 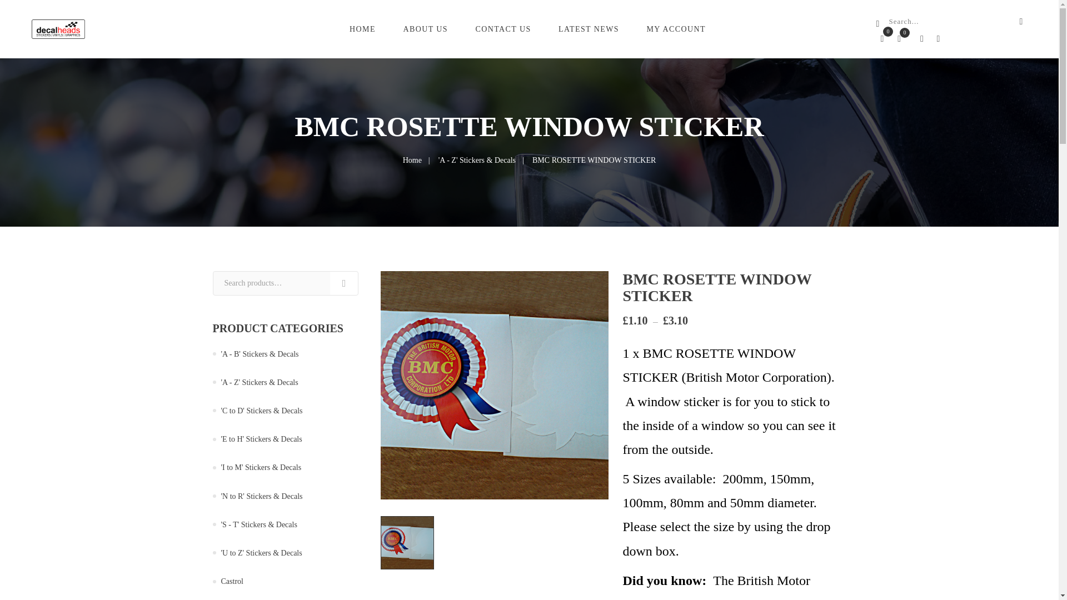 What do you see at coordinates (590, 29) in the screenshot?
I see `LATEST NEWS` at bounding box center [590, 29].